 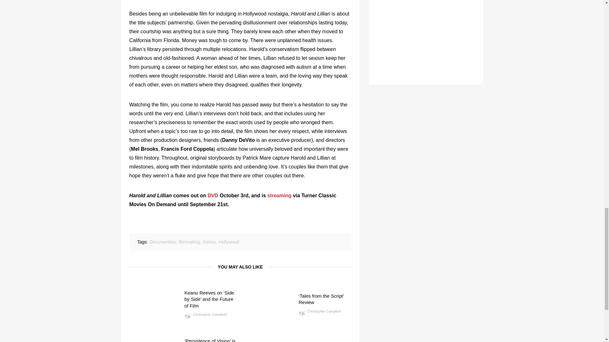 I want to click on streaming, so click(x=279, y=196).